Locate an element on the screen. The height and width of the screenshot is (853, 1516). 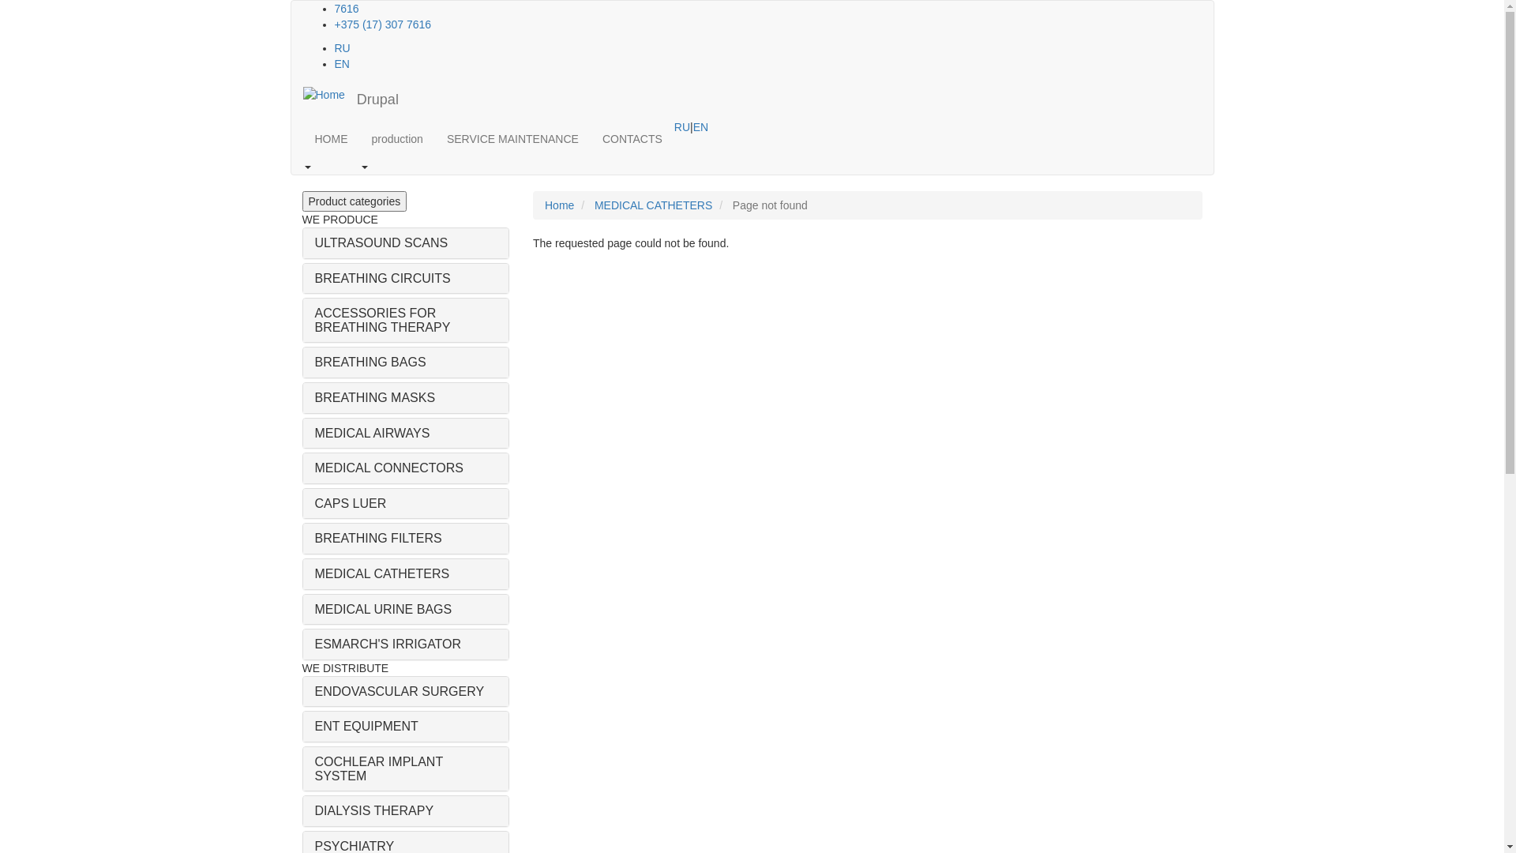
ESMARCH'S IRRIGATOR is located at coordinates (388, 644).